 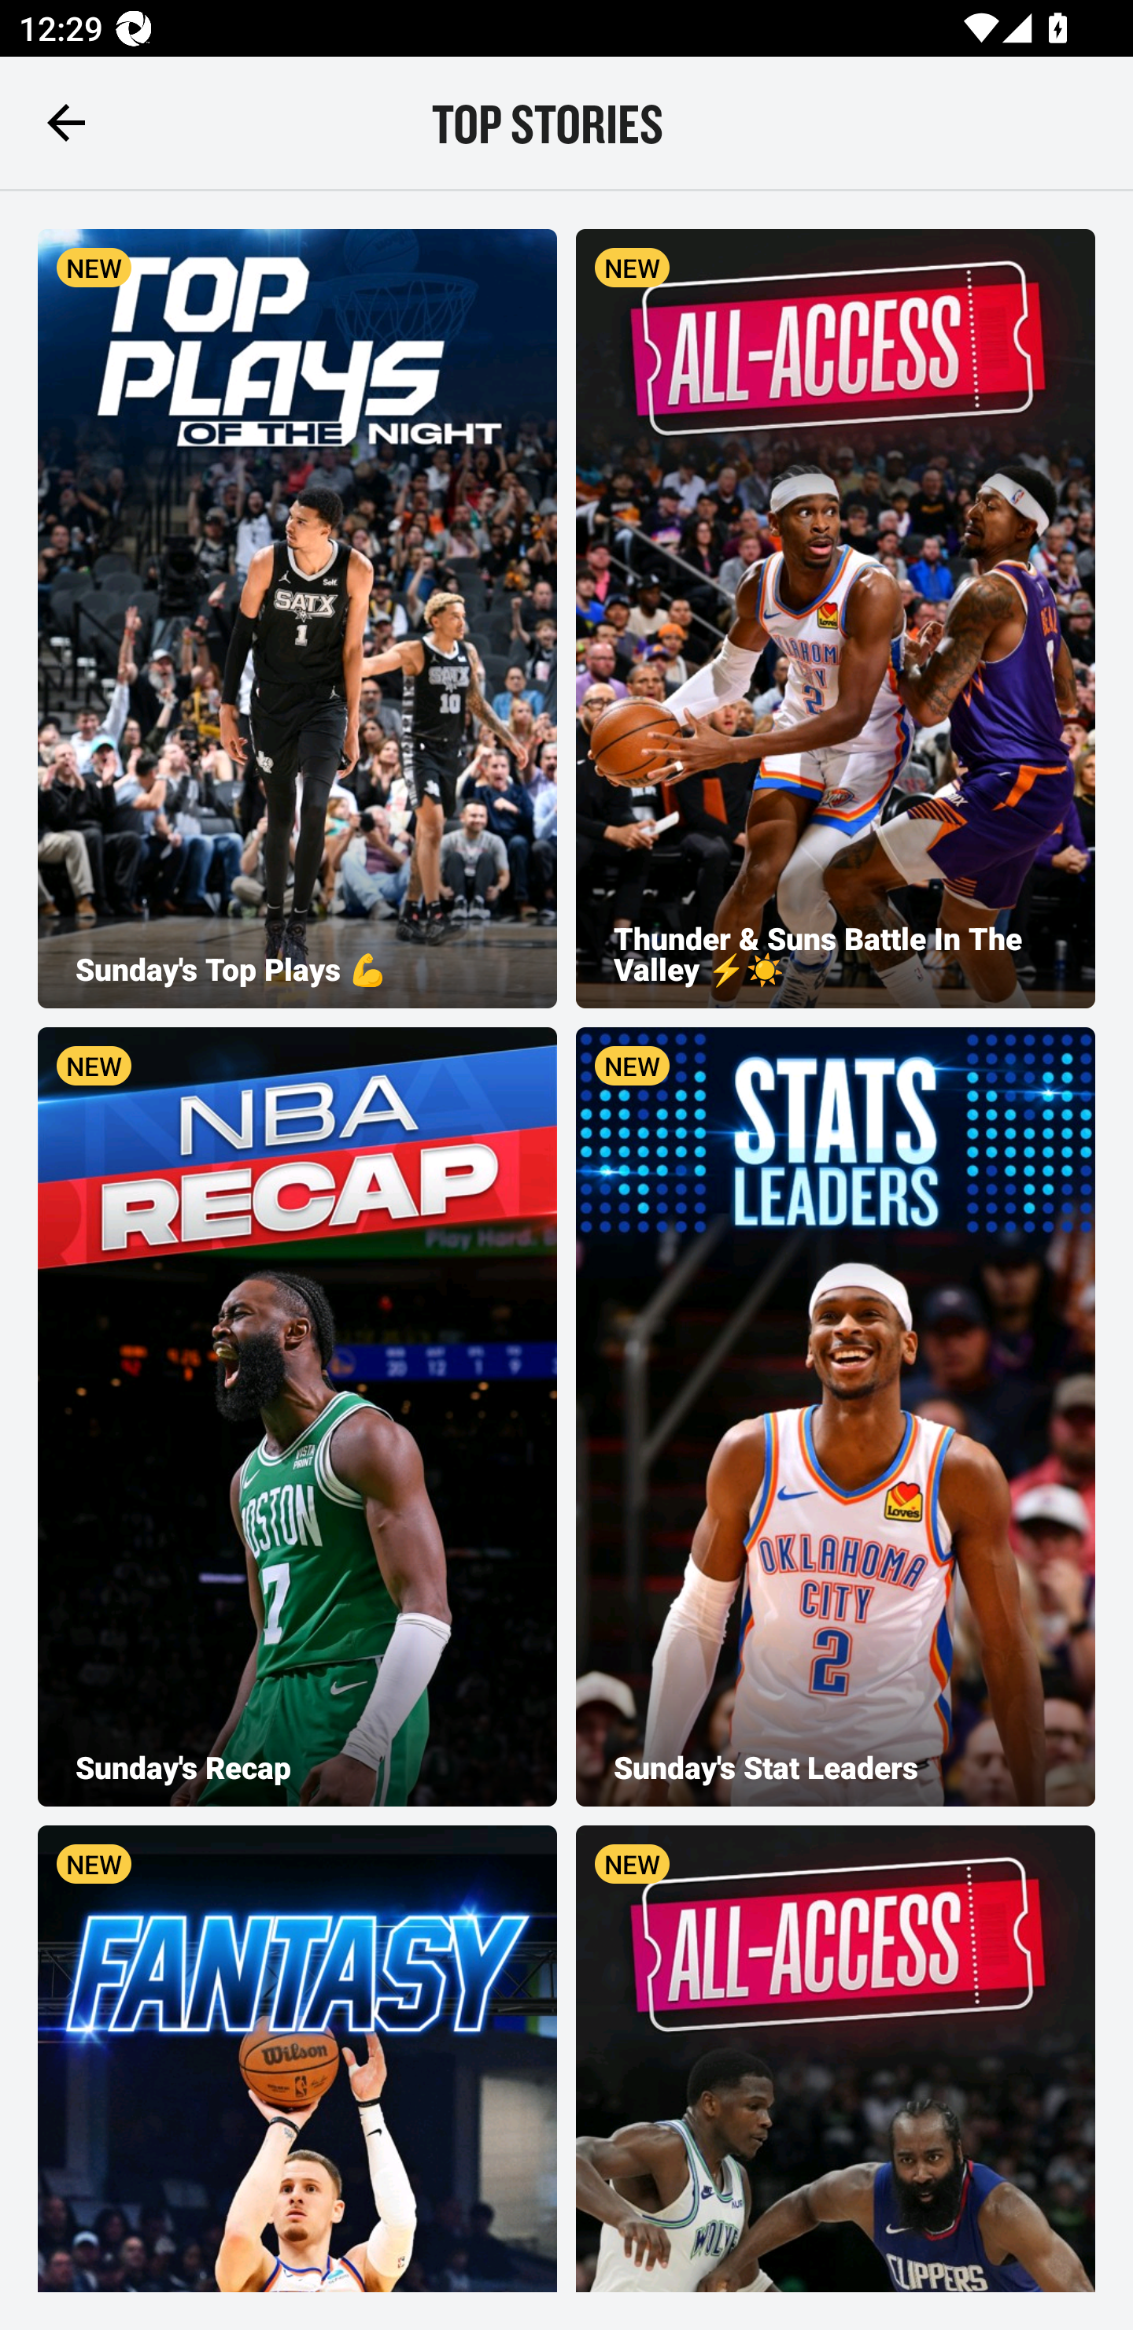 What do you see at coordinates (297, 2058) in the screenshot?
I see `NEW` at bounding box center [297, 2058].